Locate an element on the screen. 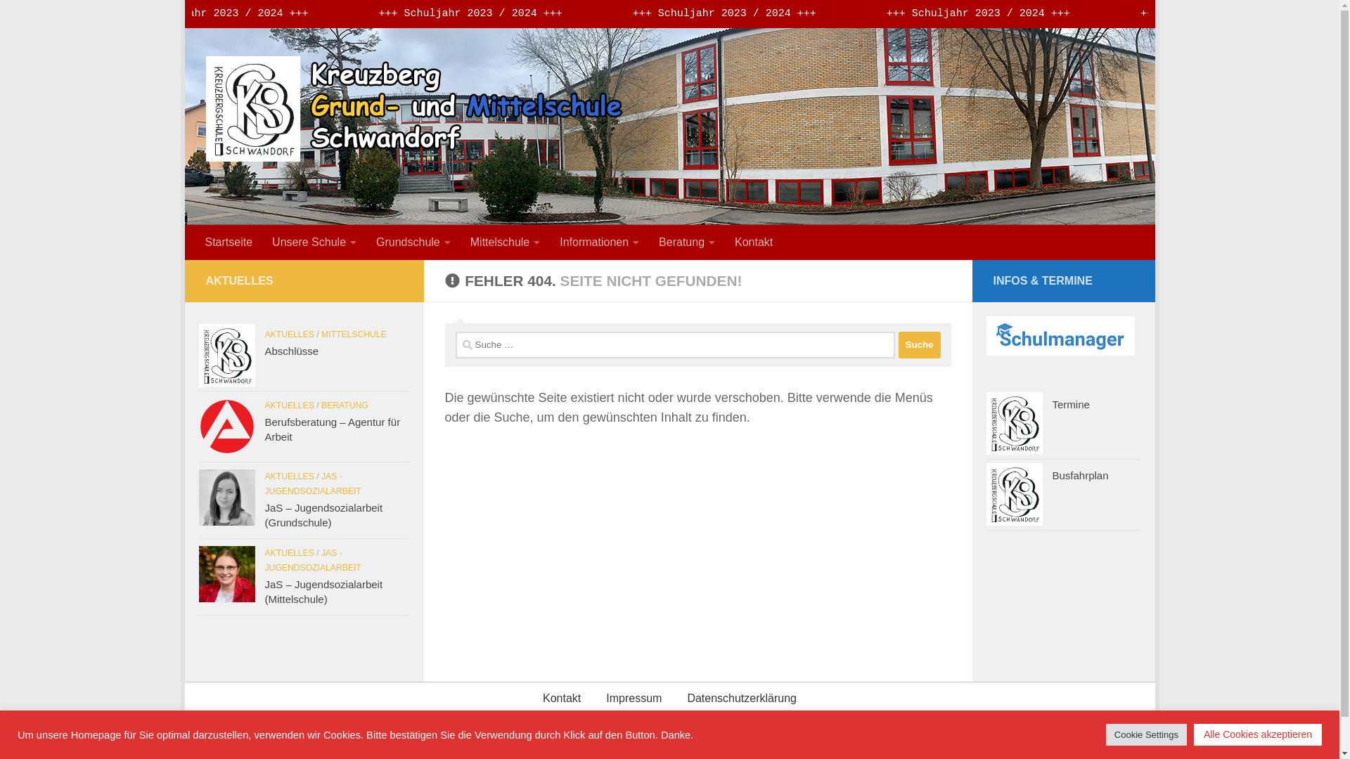  AKTUELLES is located at coordinates (289, 476).